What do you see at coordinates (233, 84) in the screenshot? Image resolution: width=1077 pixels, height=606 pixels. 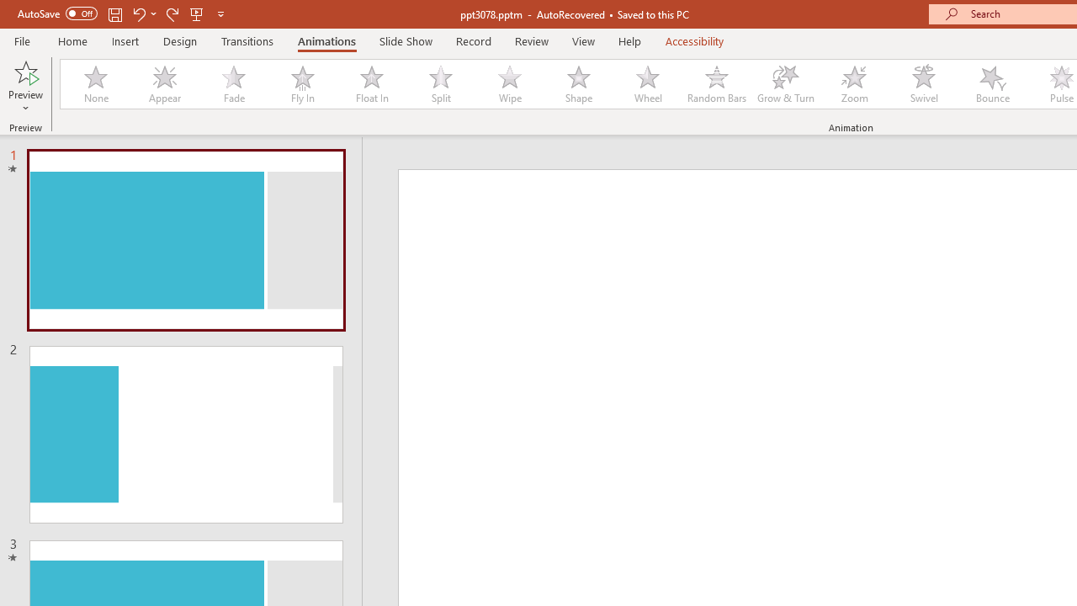 I see `Fade` at bounding box center [233, 84].